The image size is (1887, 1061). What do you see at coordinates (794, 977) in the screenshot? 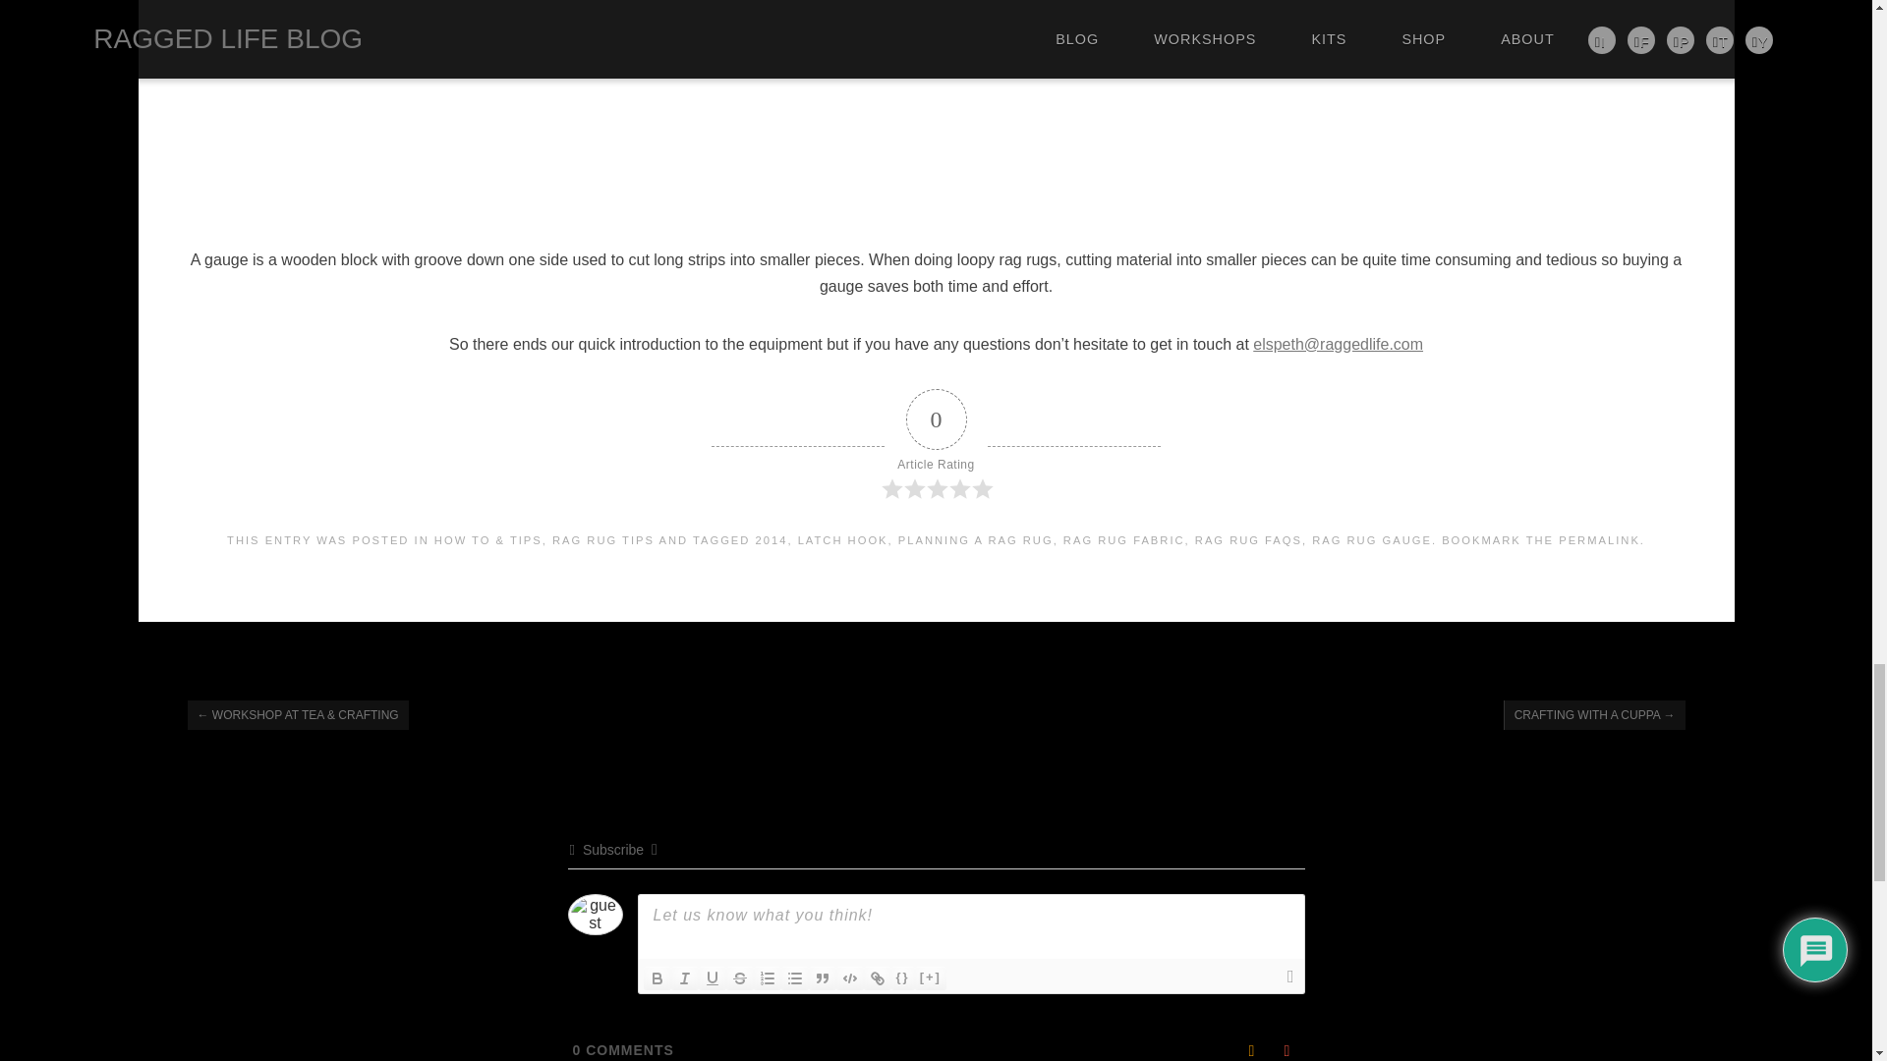
I see `Unordered List` at bounding box center [794, 977].